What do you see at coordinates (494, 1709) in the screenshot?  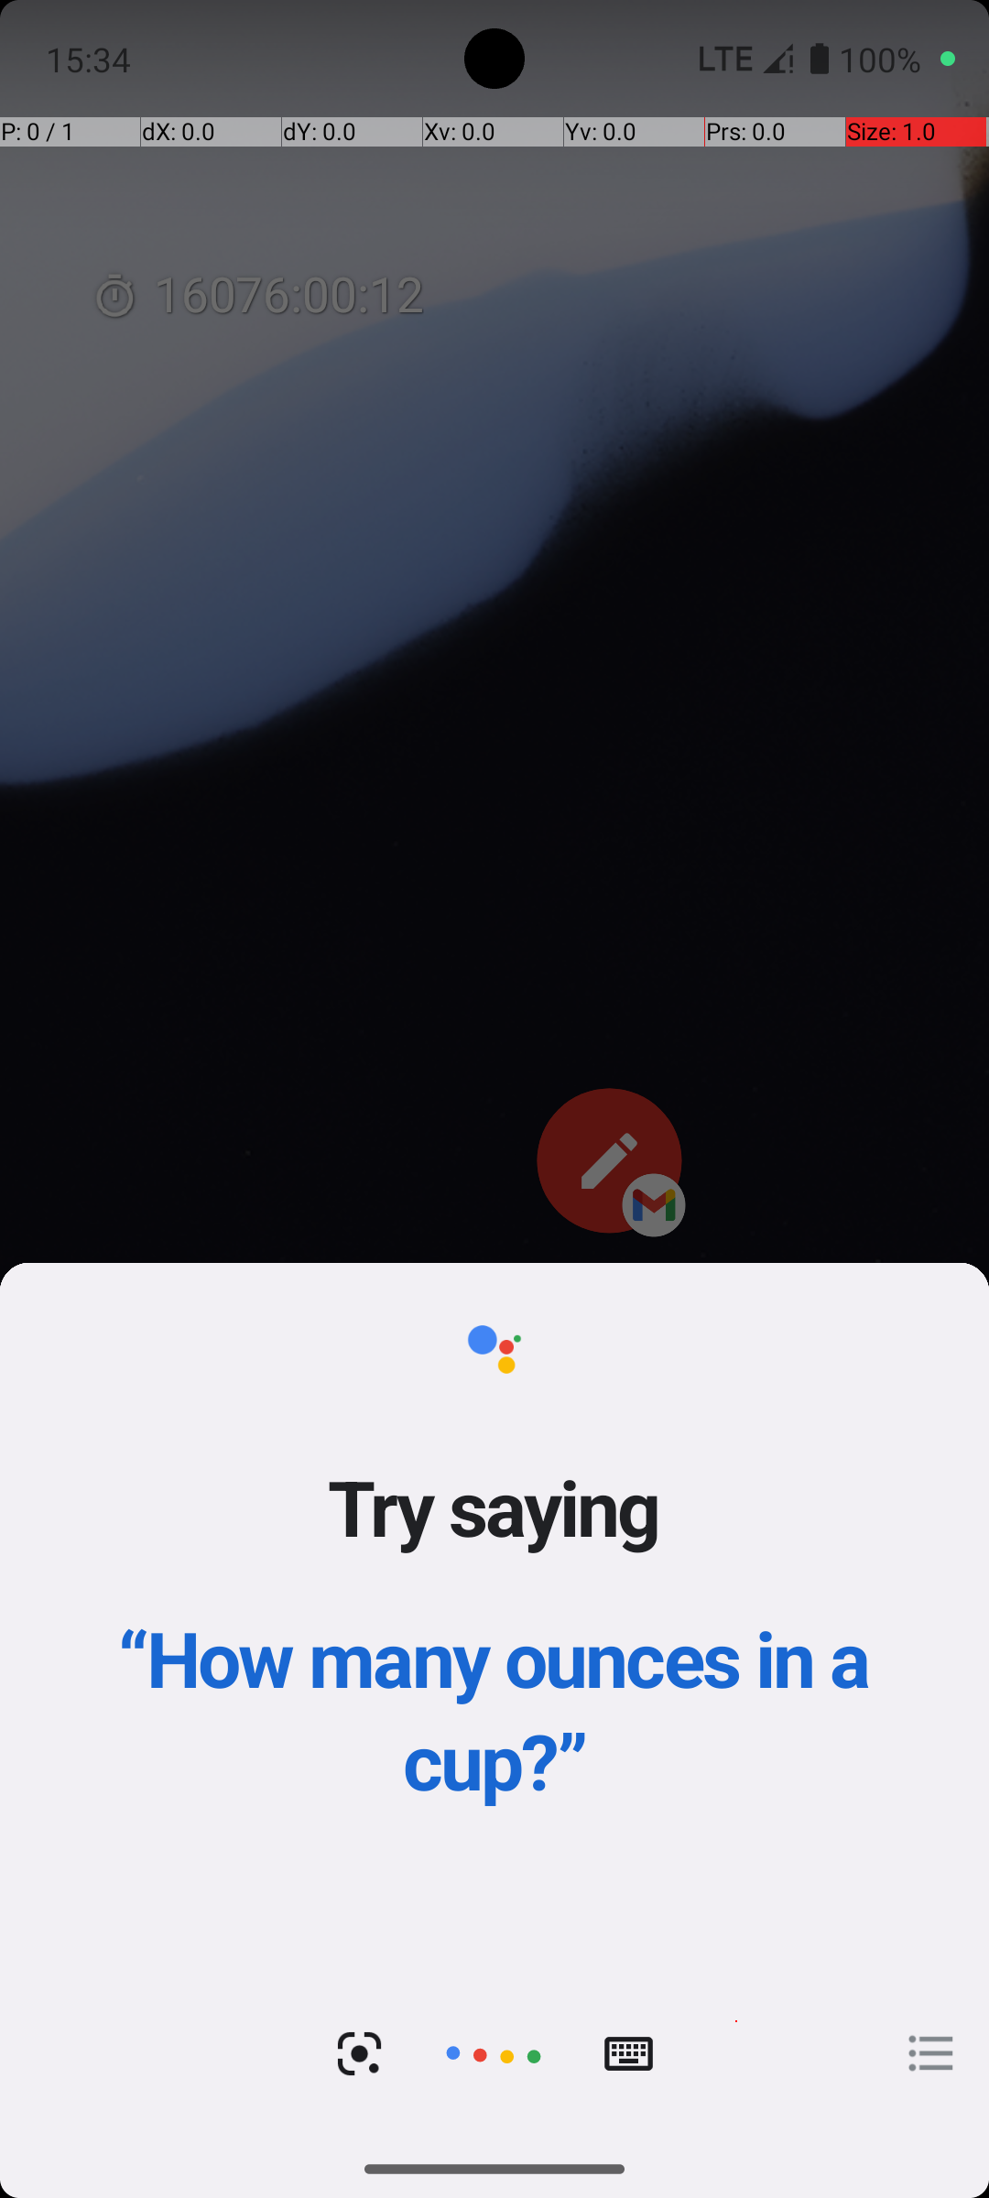 I see `“How many ounces in a cup?”` at bounding box center [494, 1709].